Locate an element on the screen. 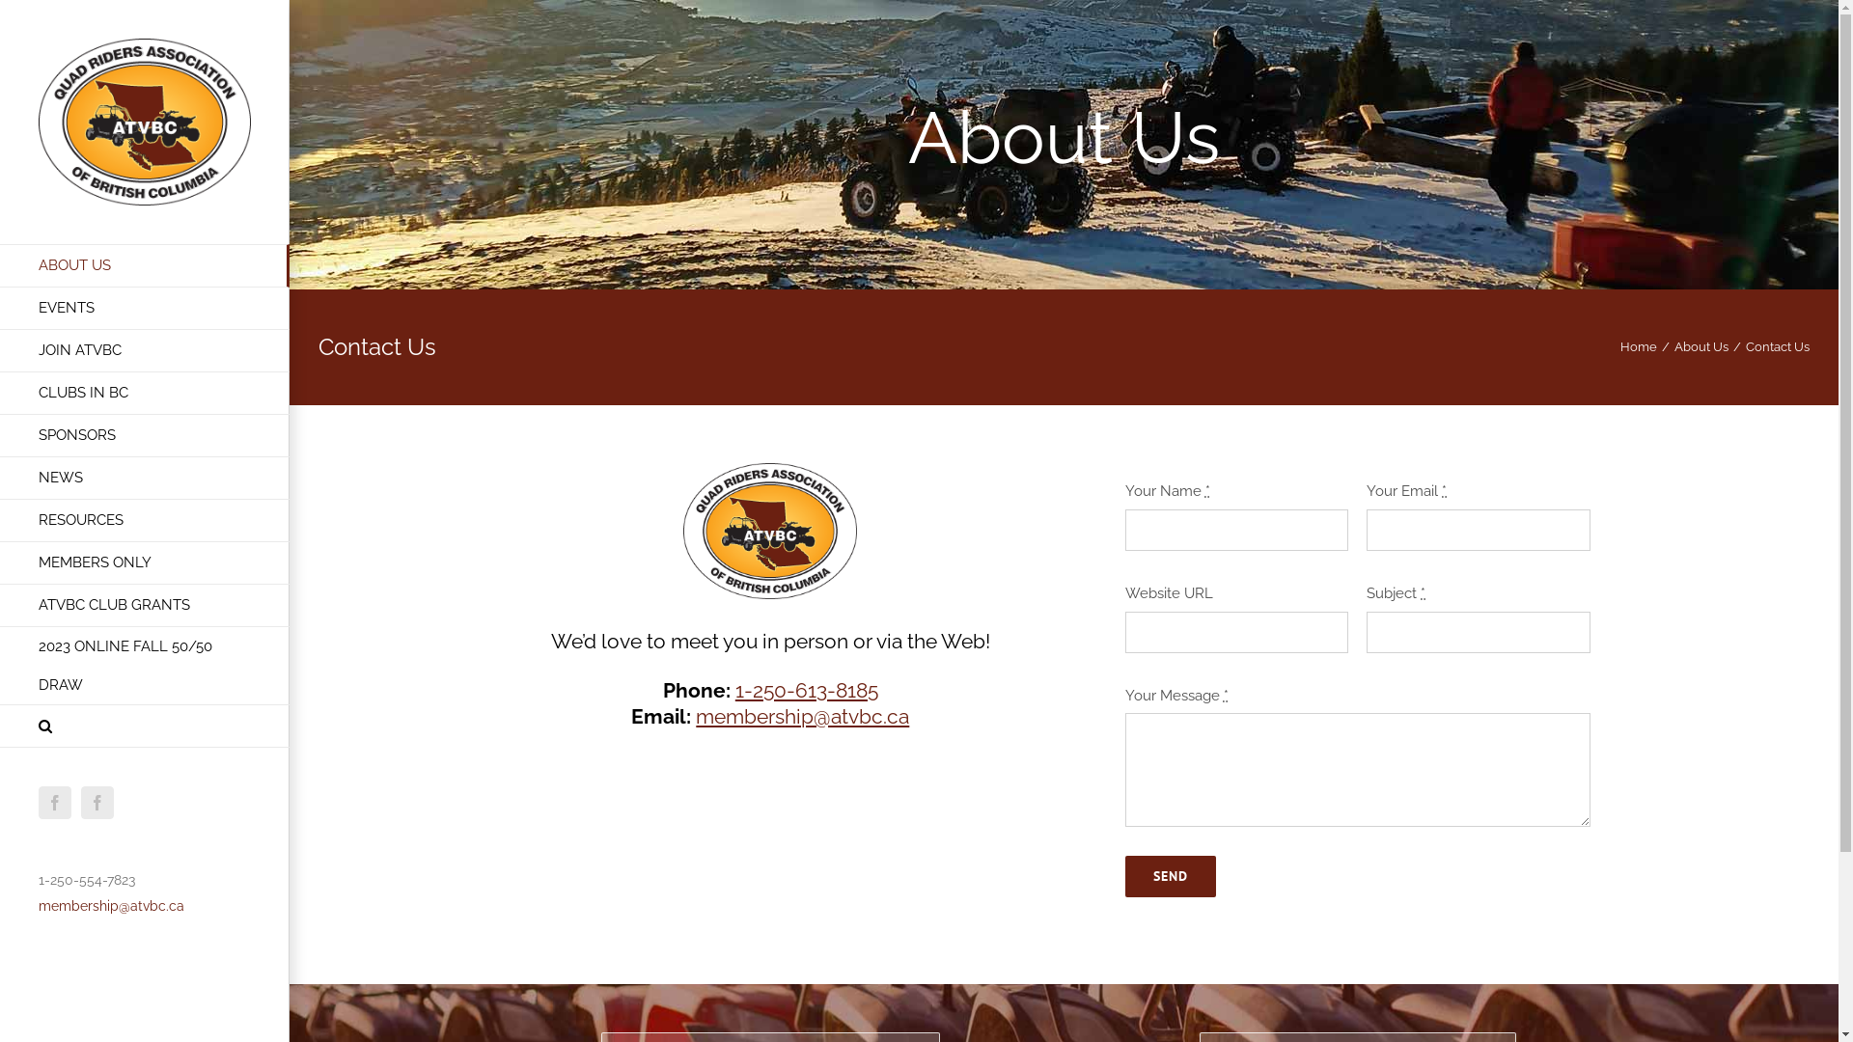 This screenshot has height=1042, width=1853. Home is located at coordinates (1639, 347).